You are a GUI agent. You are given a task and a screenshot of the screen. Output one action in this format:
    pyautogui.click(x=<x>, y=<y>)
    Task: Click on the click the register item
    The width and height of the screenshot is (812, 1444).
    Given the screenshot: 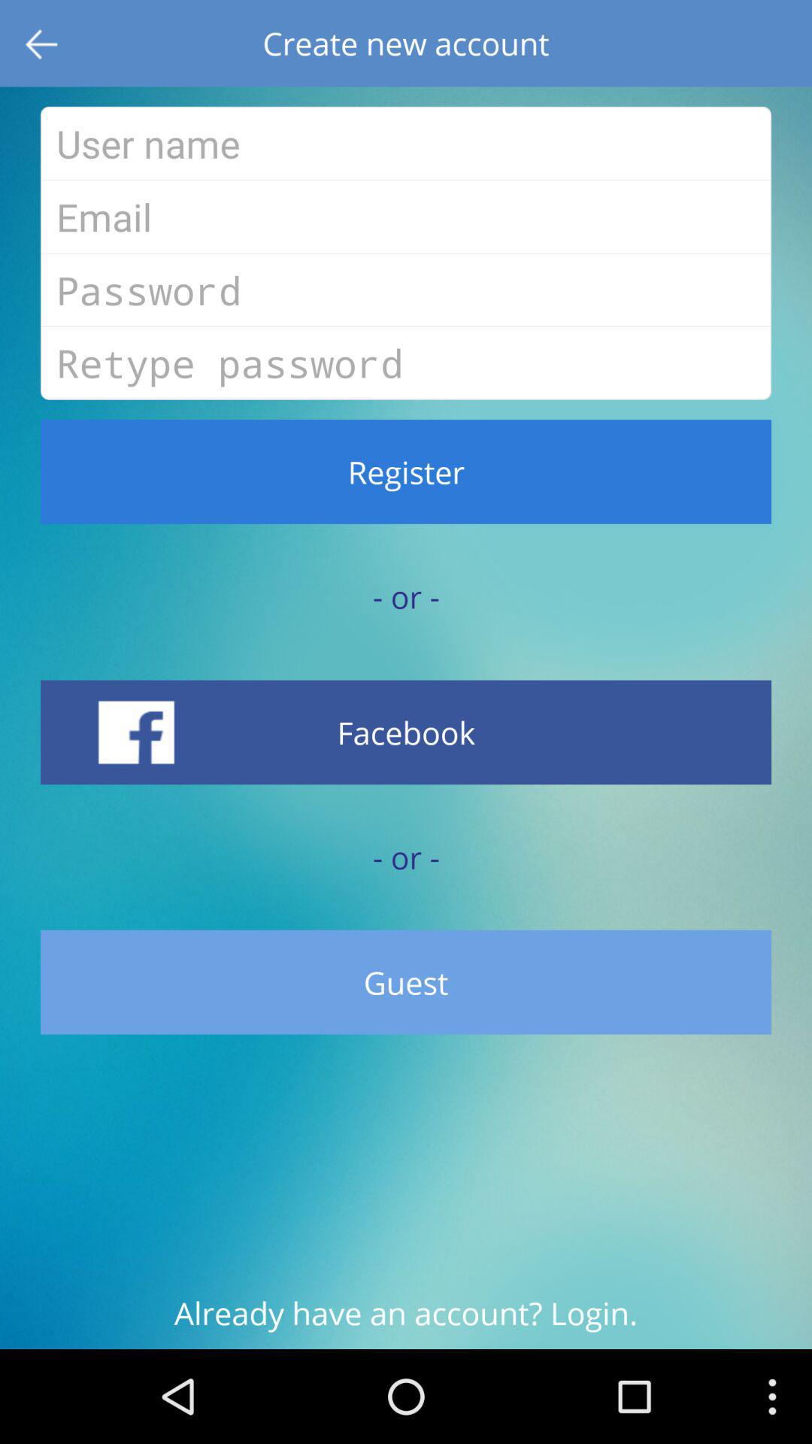 What is the action you would take?
    pyautogui.click(x=406, y=472)
    